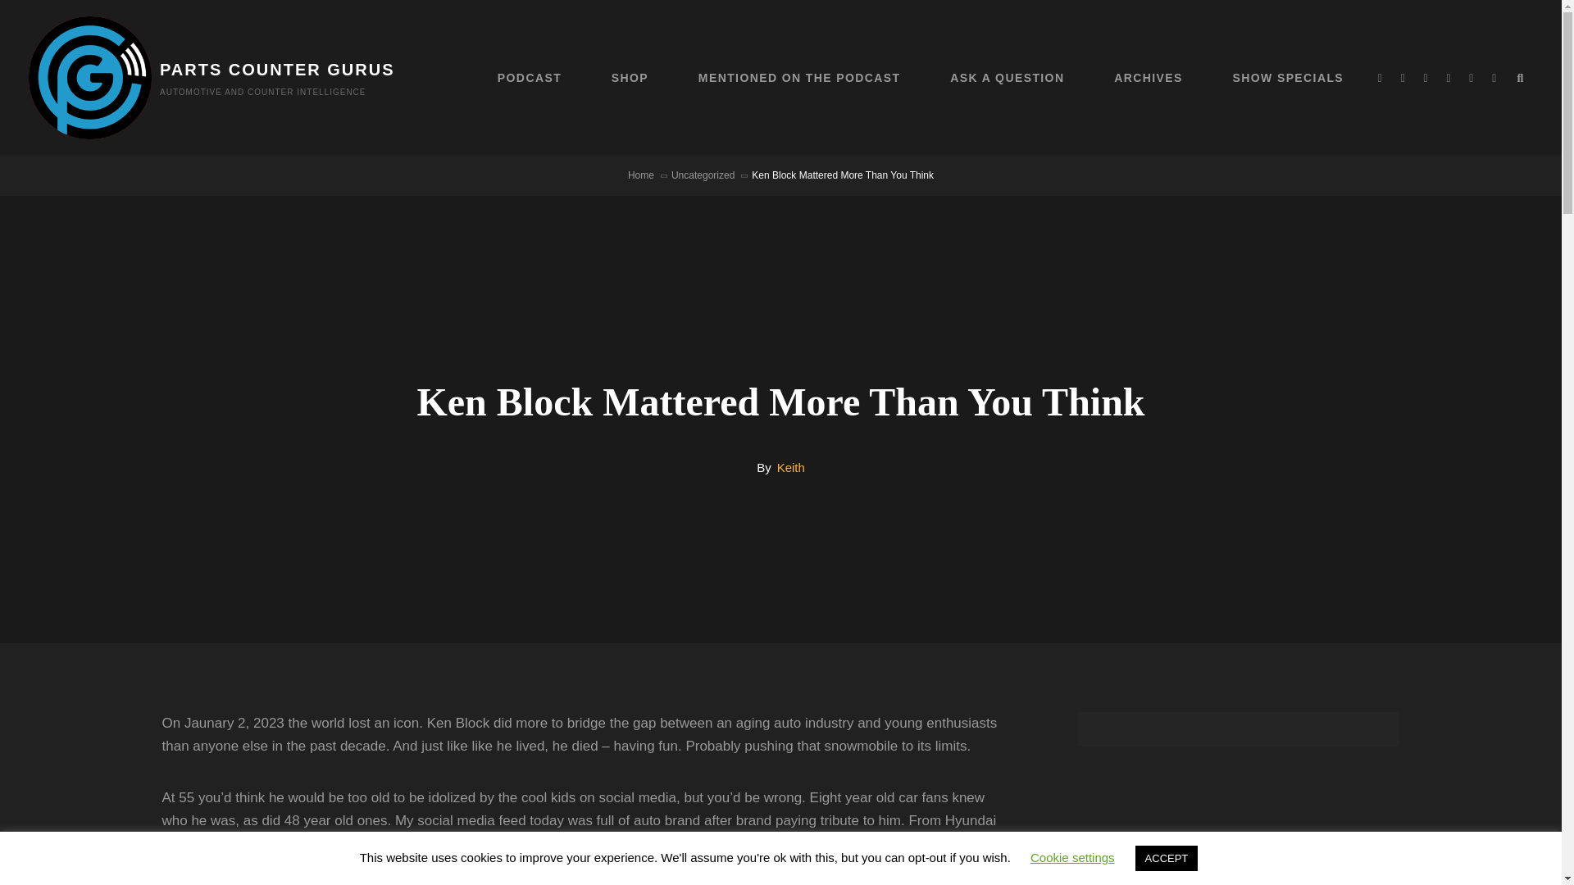 Image resolution: width=1574 pixels, height=885 pixels. I want to click on Keith, so click(790, 467).